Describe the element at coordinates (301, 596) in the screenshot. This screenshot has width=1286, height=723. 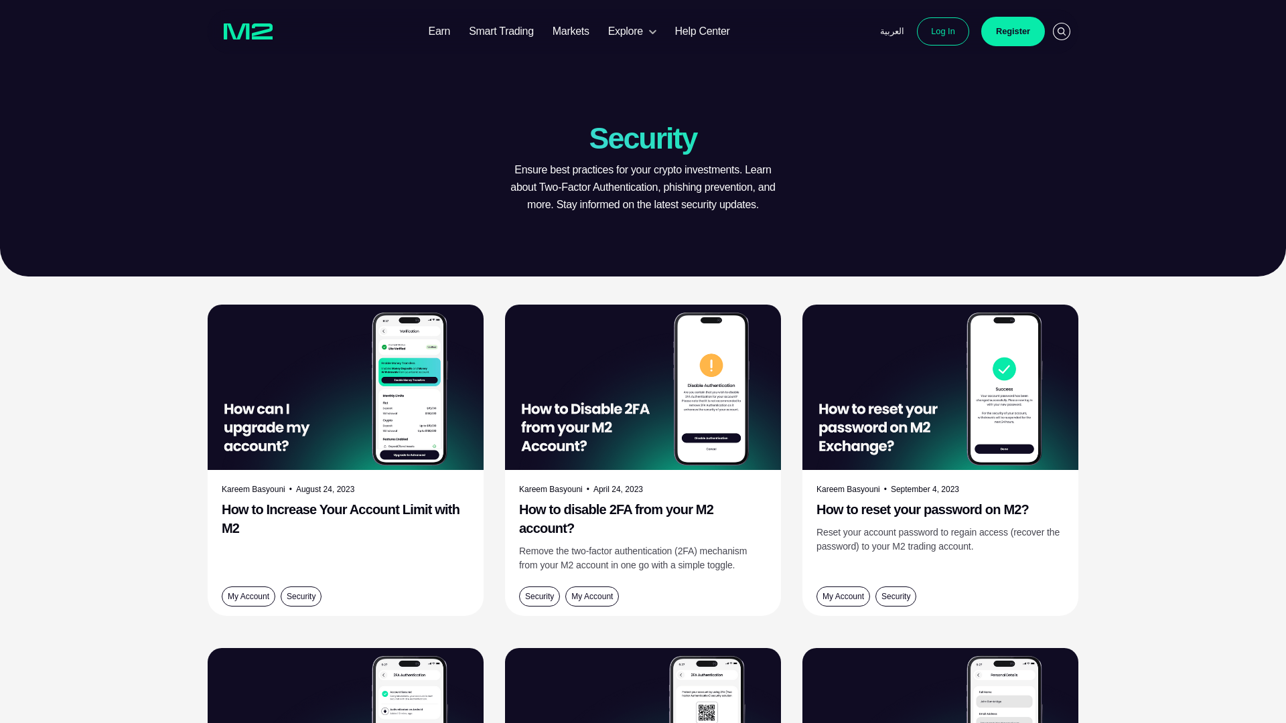
I see `Security` at that location.